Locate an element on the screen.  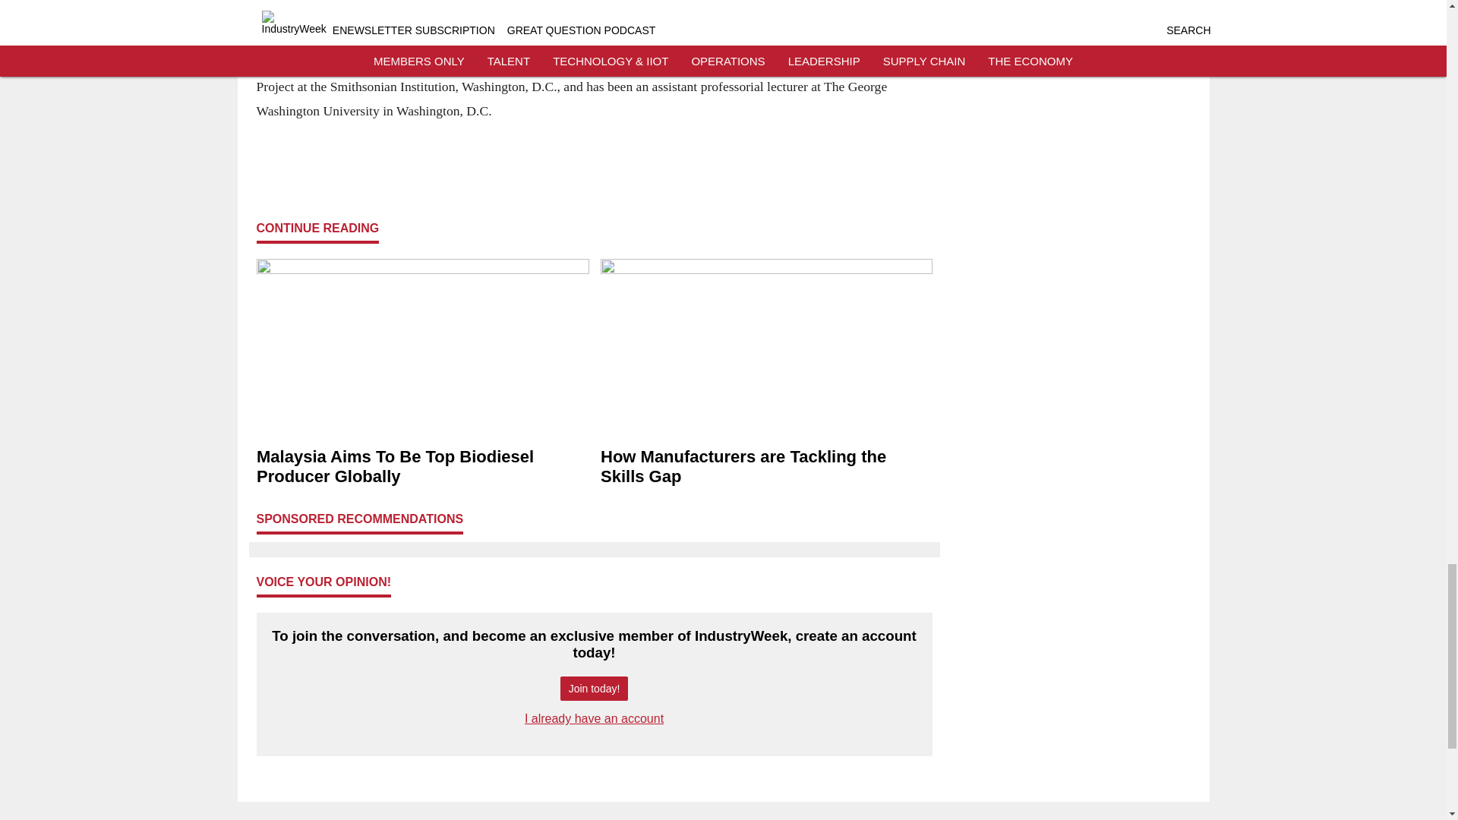
I already have an account is located at coordinates (594, 718).